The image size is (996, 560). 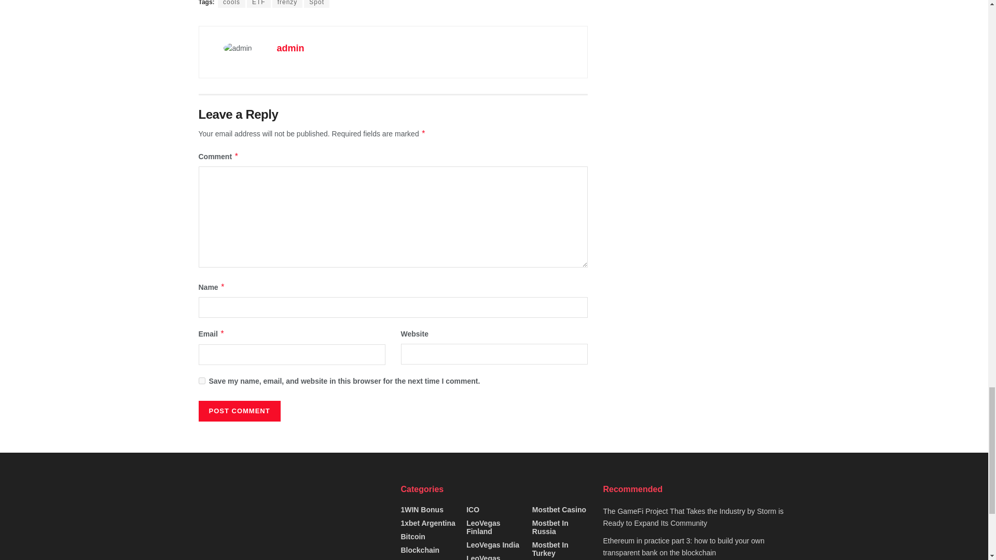 I want to click on cools, so click(x=231, y=4).